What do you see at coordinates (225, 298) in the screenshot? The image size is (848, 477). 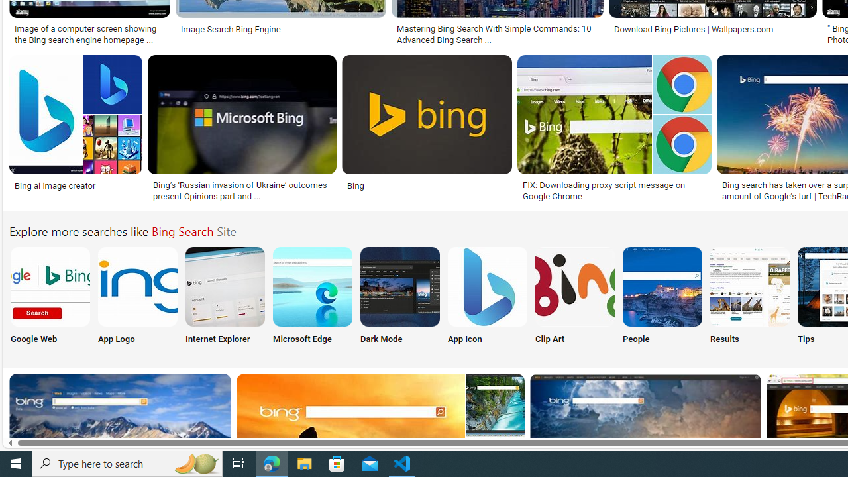 I see `Internet Explorer Bing Search Internet Explorer` at bounding box center [225, 298].